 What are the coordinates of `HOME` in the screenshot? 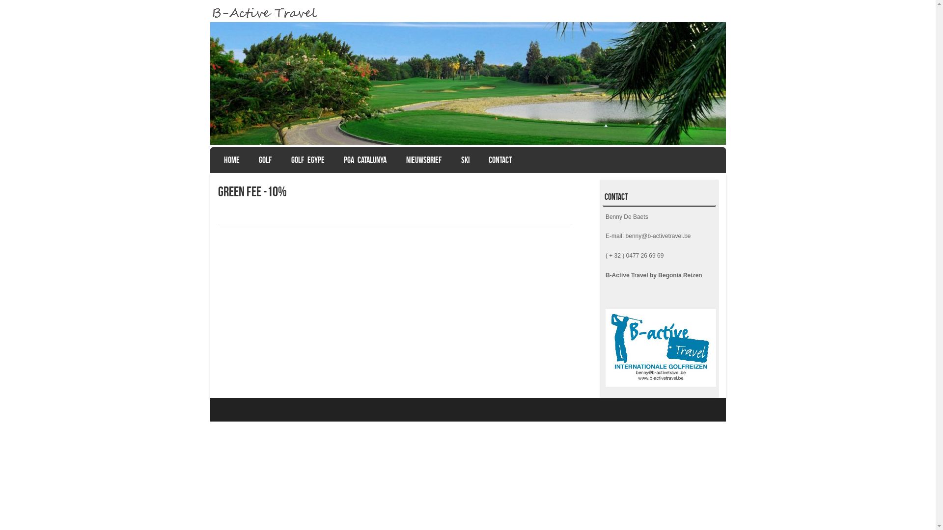 It's located at (232, 160).